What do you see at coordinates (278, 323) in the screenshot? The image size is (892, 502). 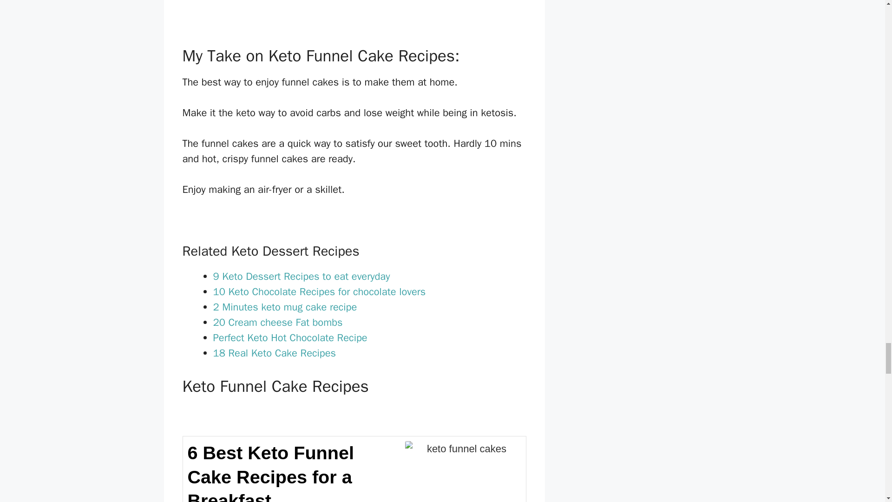 I see `20 Cream cheese Fat bombs` at bounding box center [278, 323].